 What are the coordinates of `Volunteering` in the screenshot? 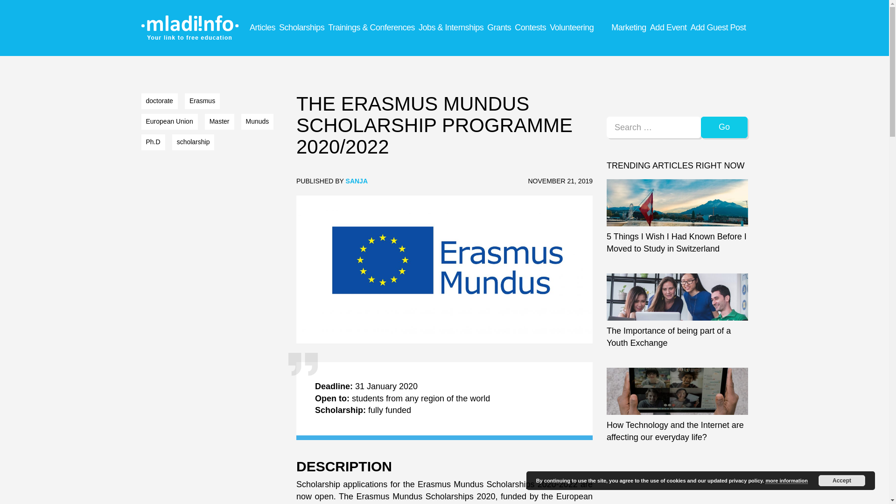 It's located at (571, 27).